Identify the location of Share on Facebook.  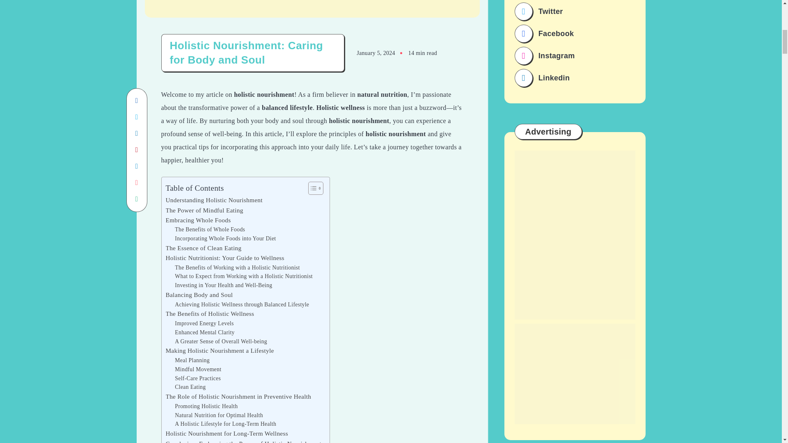
(136, 100).